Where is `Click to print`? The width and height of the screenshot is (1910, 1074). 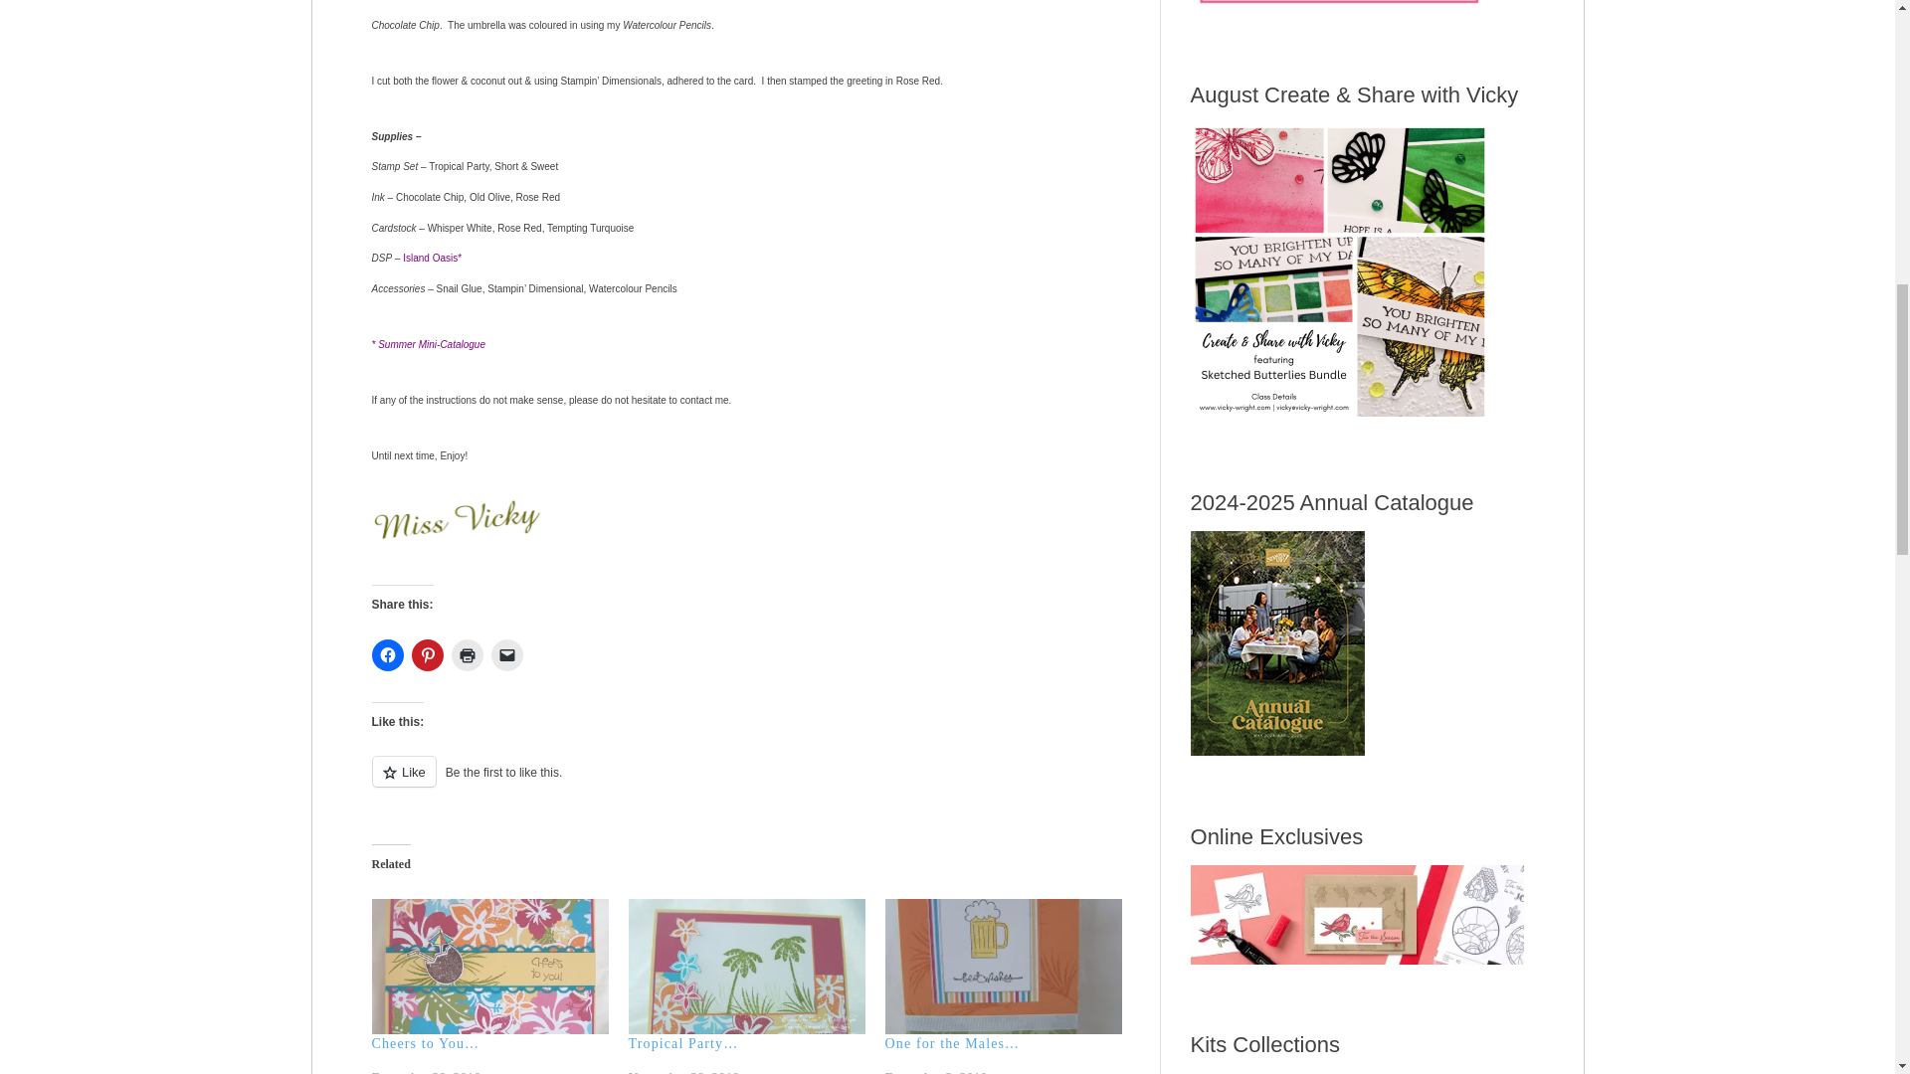 Click to print is located at coordinates (467, 654).